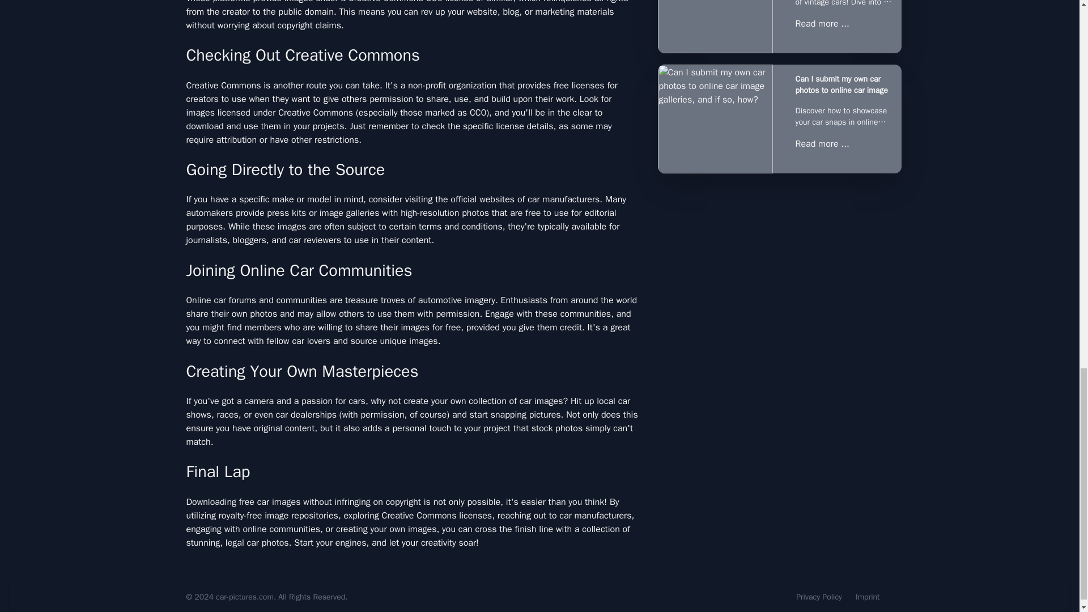 This screenshot has height=612, width=1088. What do you see at coordinates (819, 597) in the screenshot?
I see `Privacy Policy` at bounding box center [819, 597].